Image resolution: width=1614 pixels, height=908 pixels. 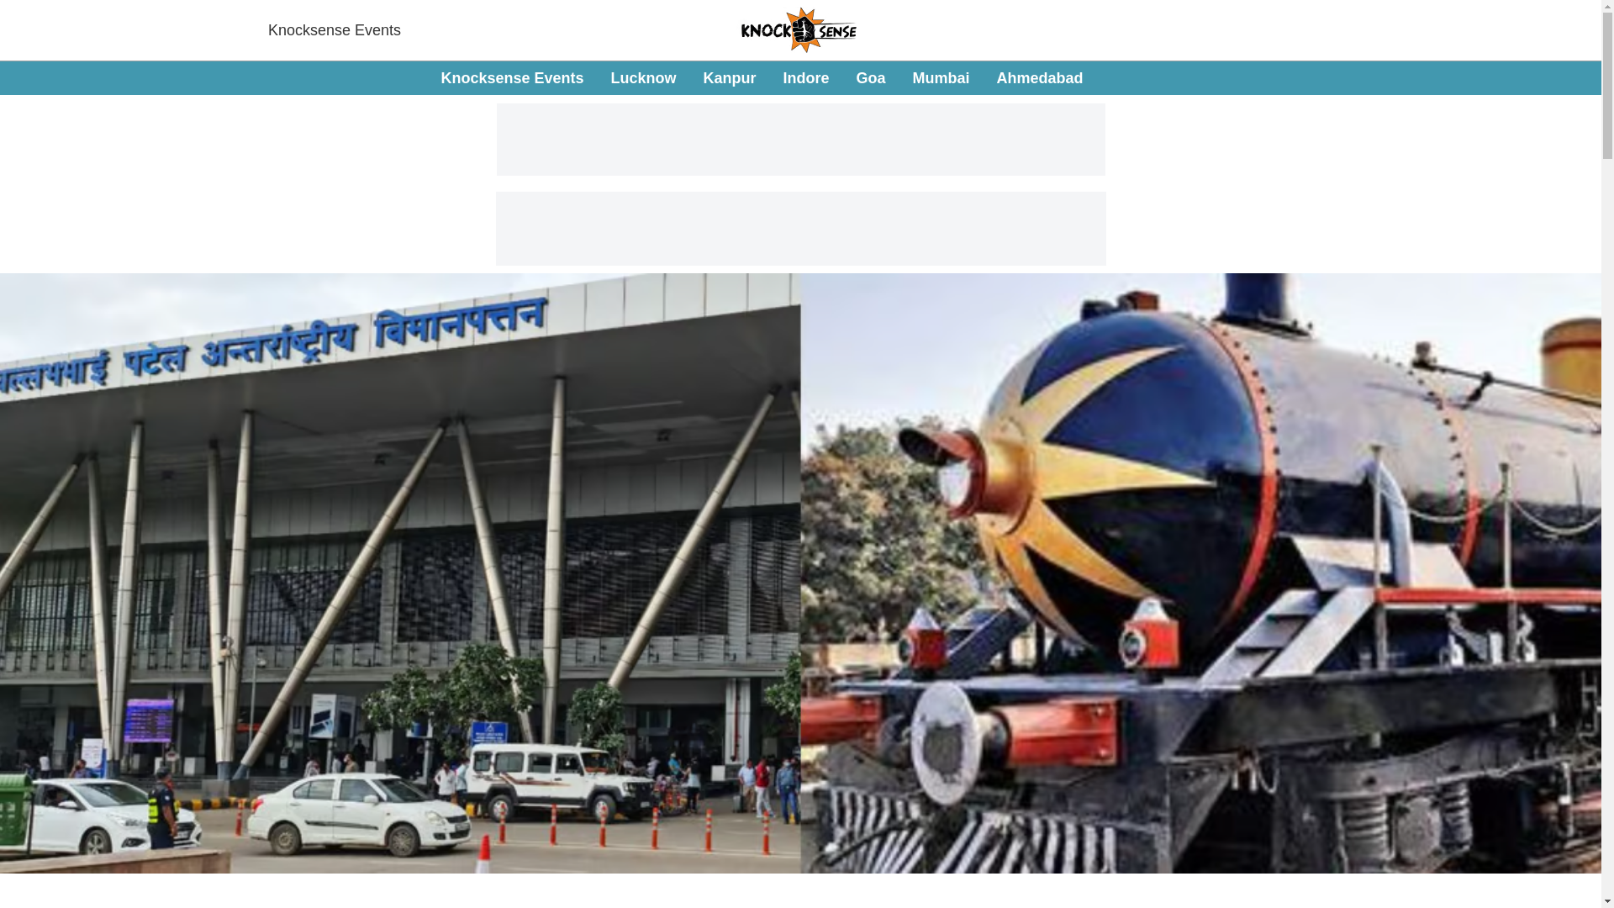 I want to click on Knocksense Events, so click(x=511, y=77).